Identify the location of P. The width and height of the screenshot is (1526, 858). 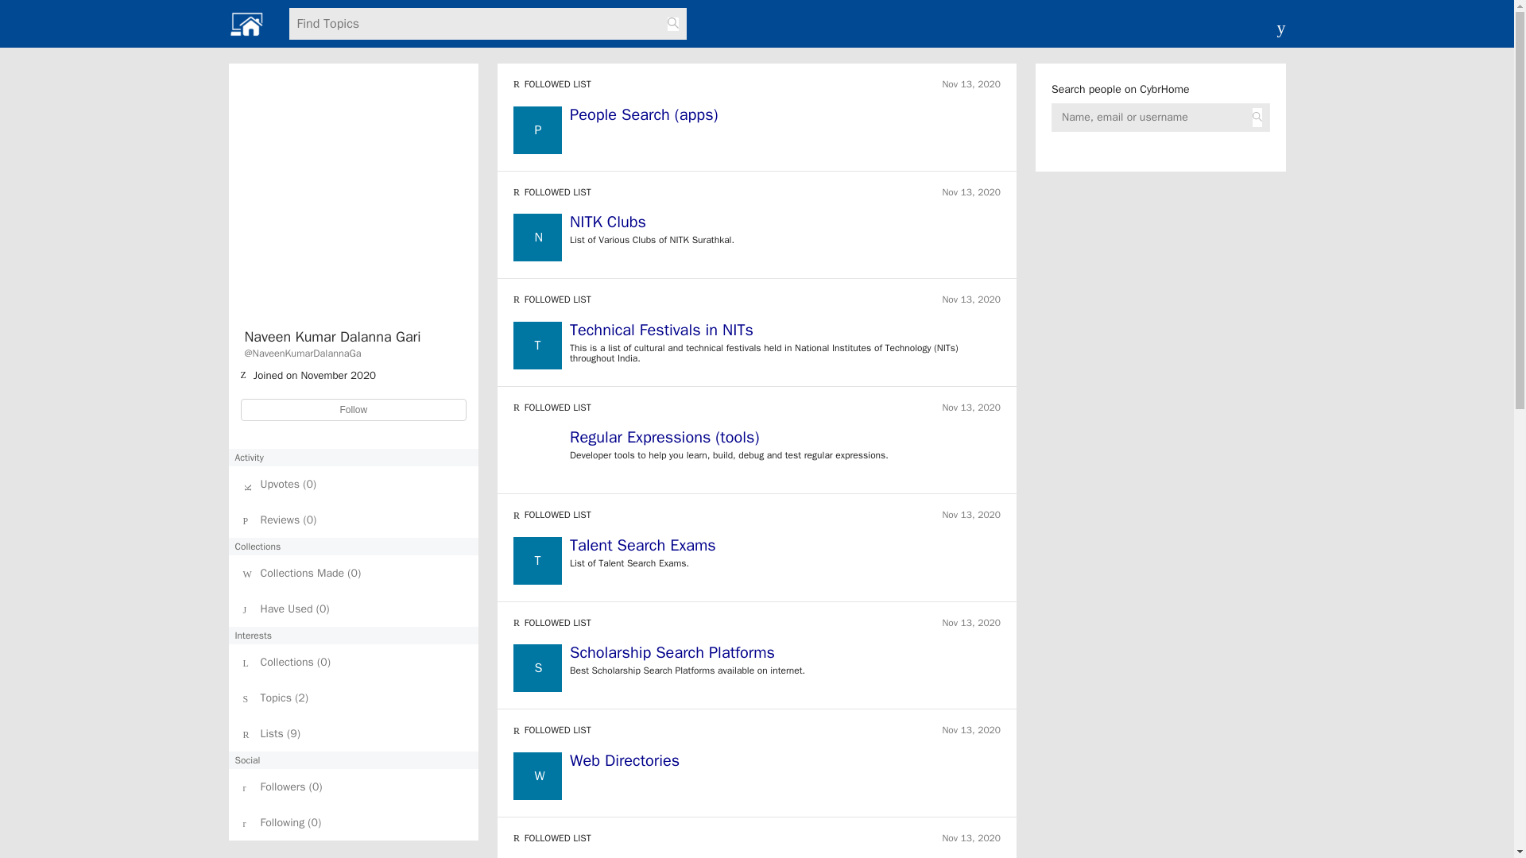
(537, 130).